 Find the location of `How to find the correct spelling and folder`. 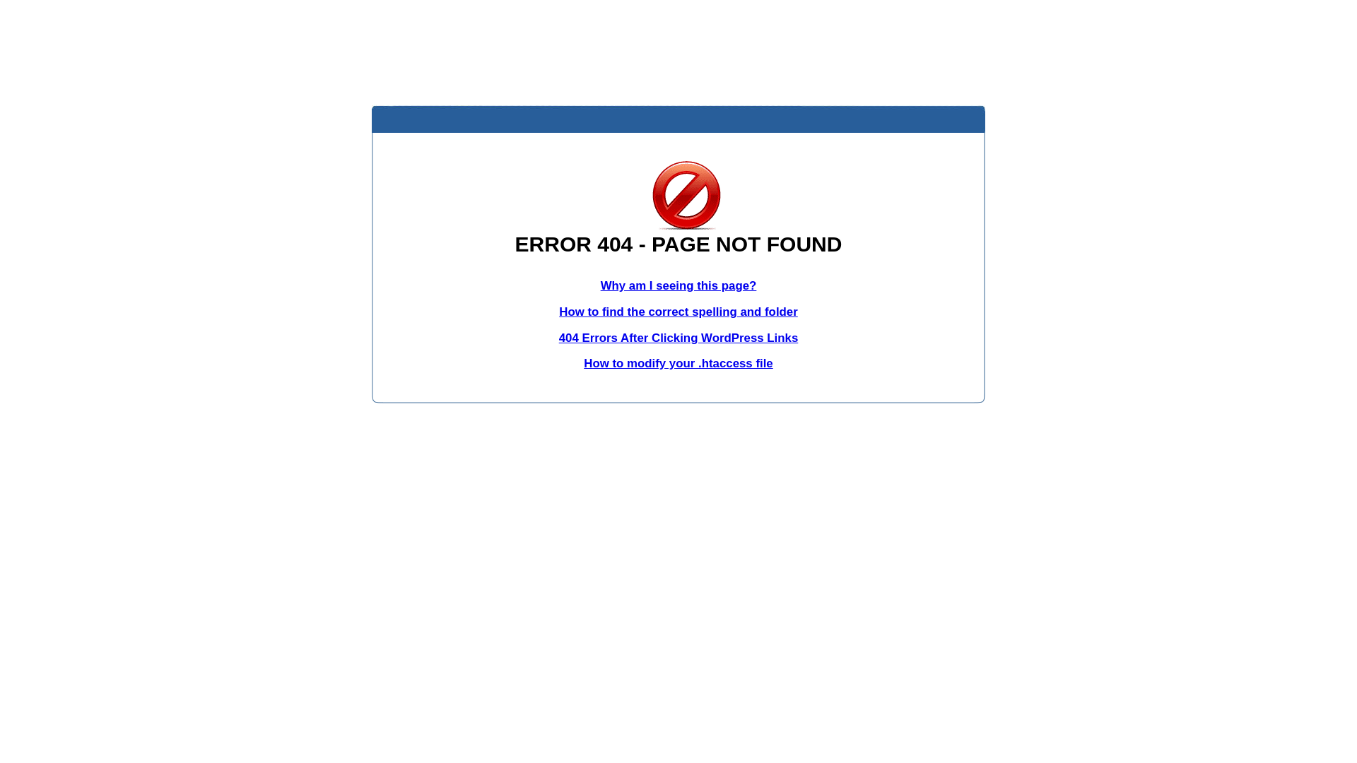

How to find the correct spelling and folder is located at coordinates (678, 312).